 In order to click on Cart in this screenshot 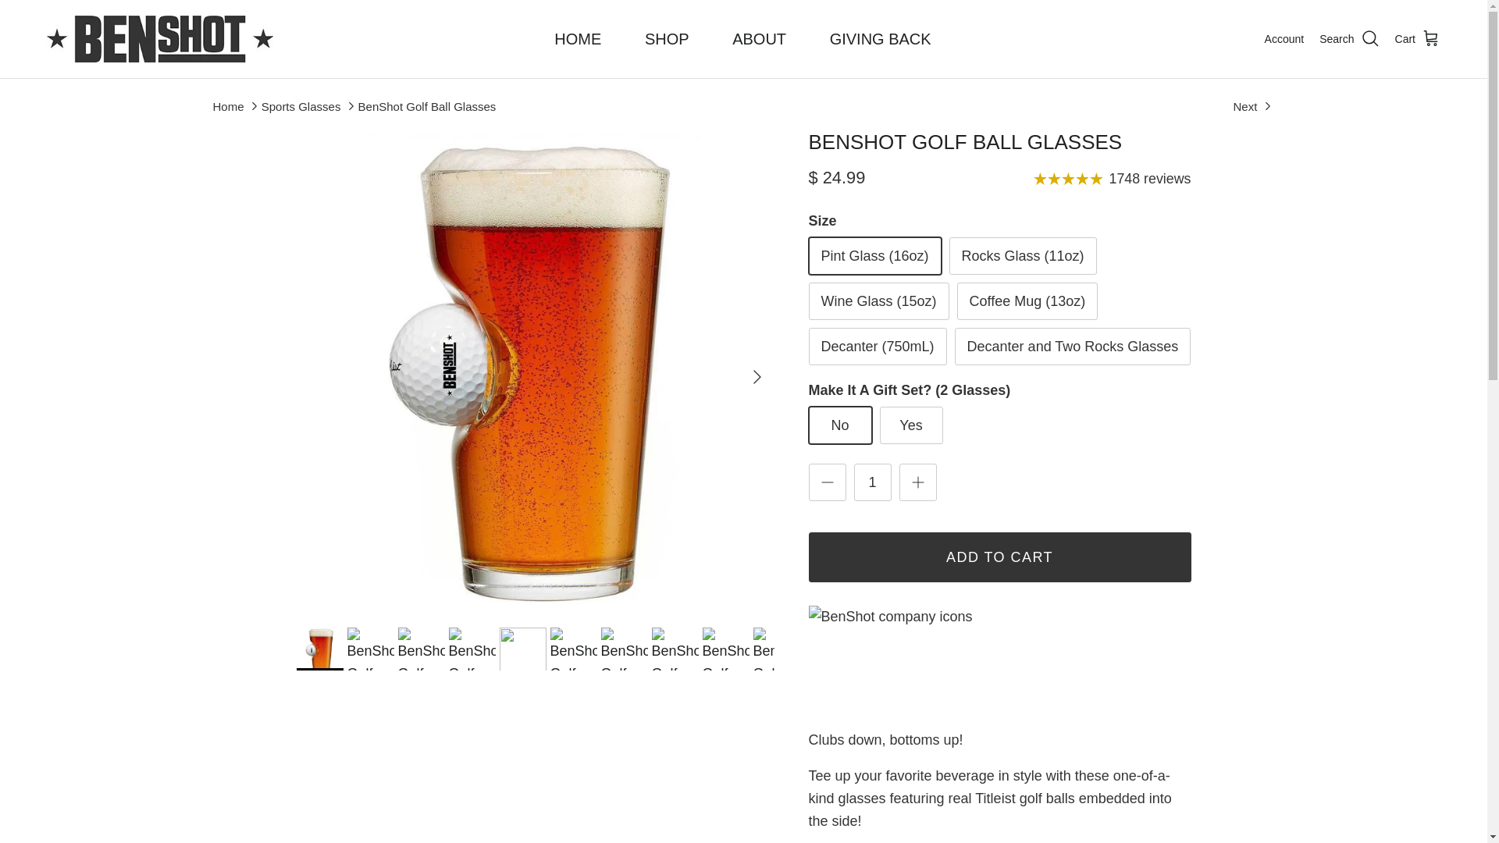, I will do `click(1418, 38)`.